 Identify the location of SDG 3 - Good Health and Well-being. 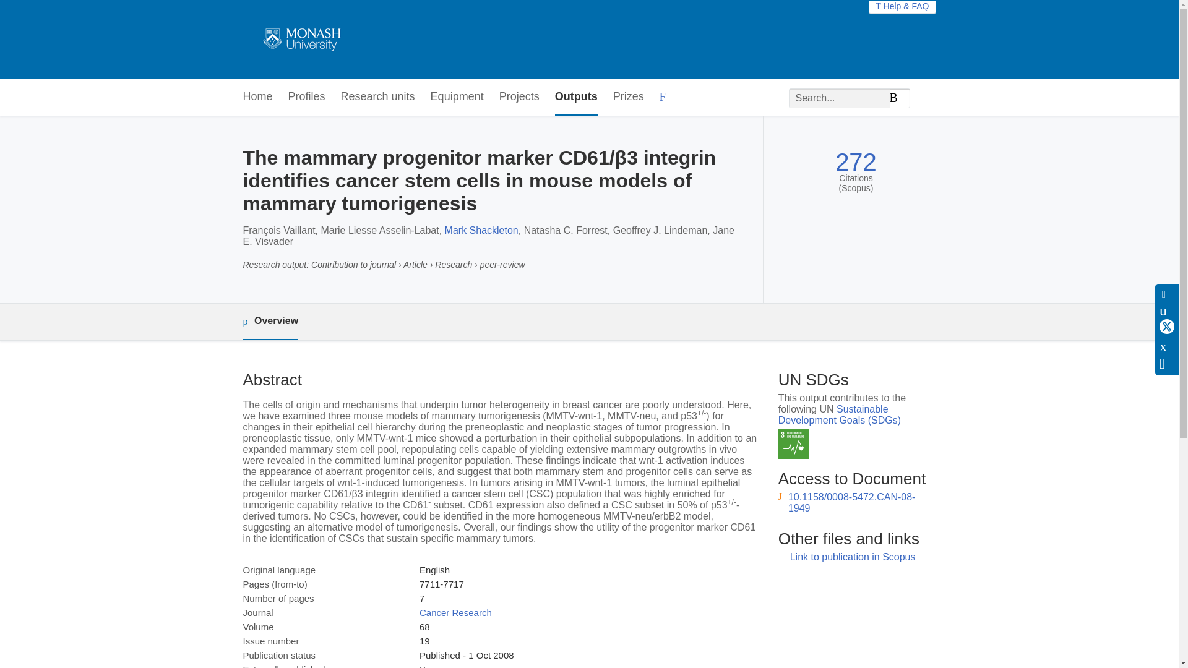
(793, 444).